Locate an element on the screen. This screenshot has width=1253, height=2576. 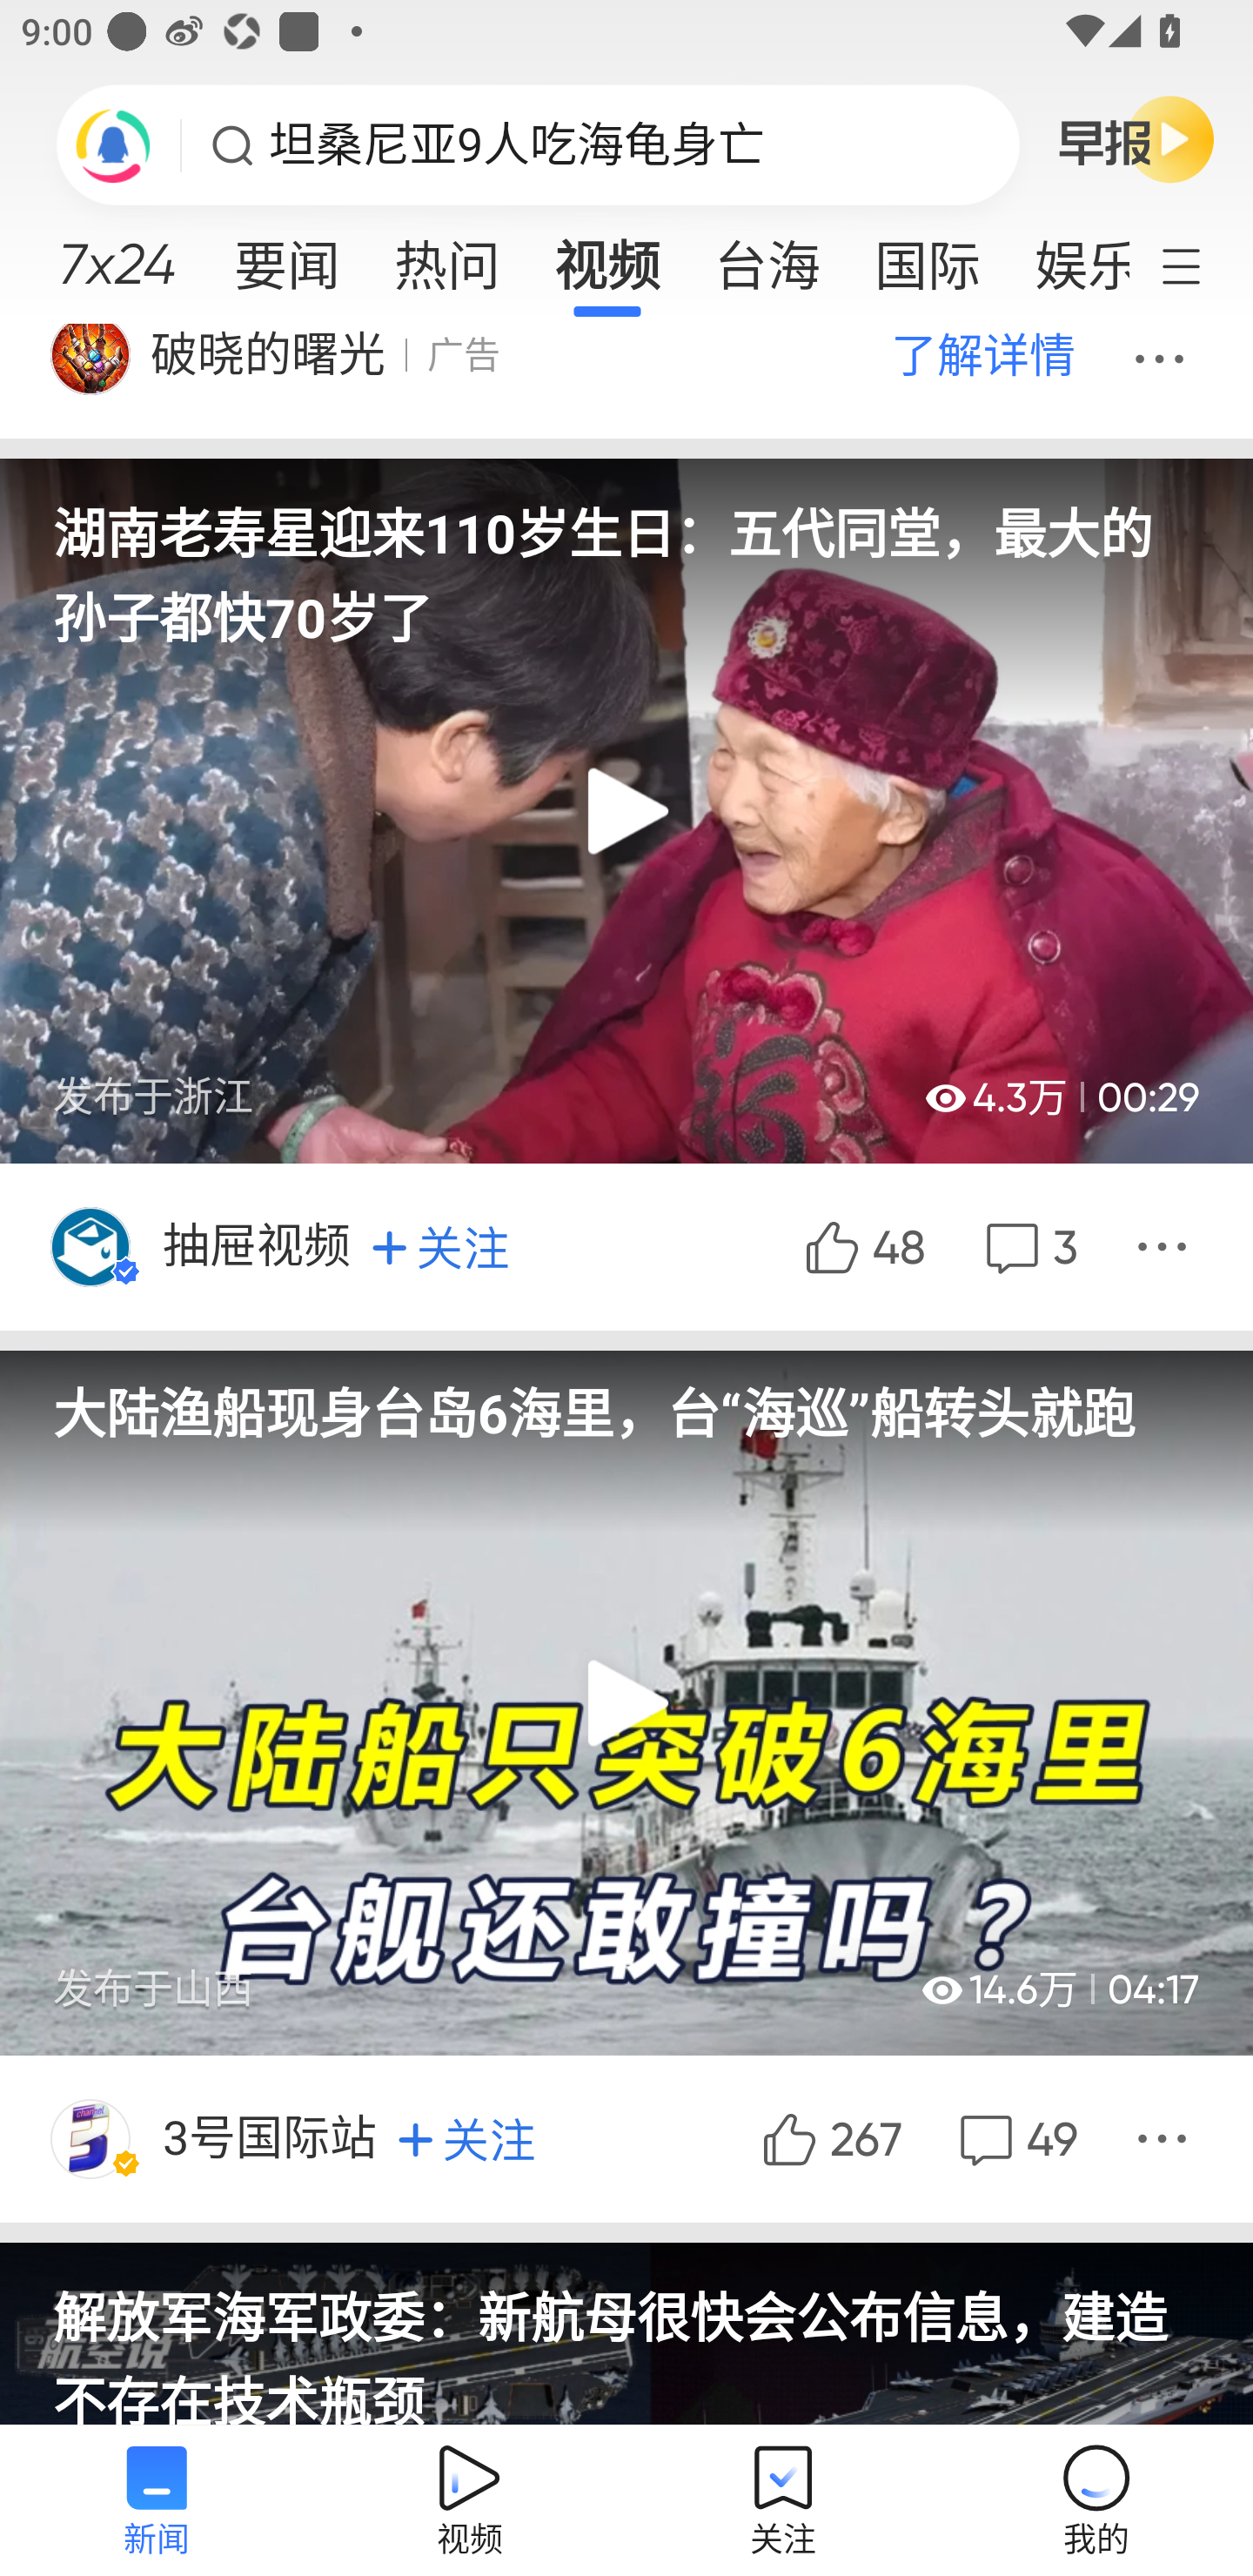
国际 is located at coordinates (927, 256).